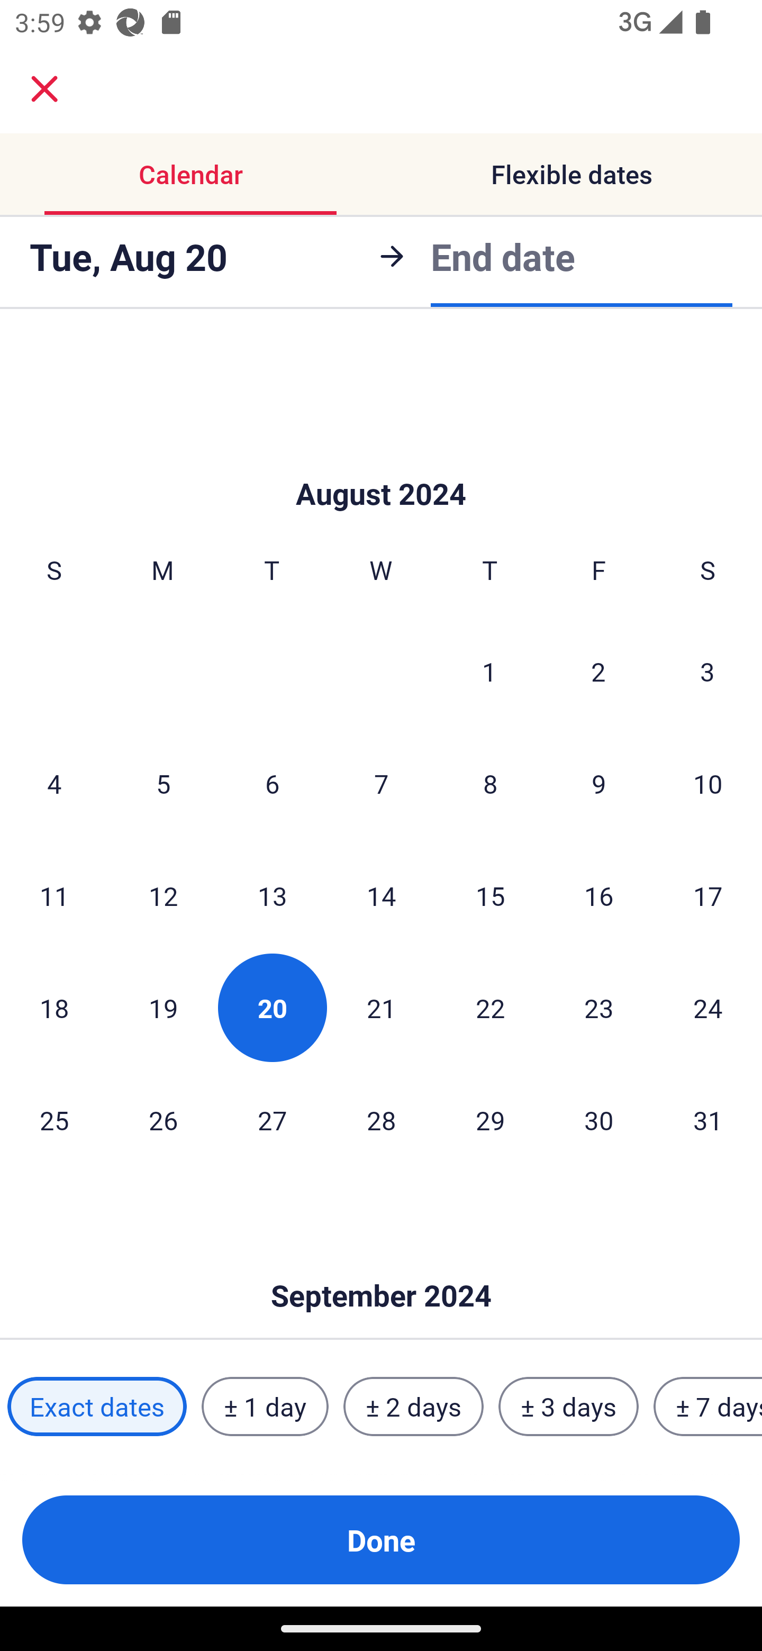 The image size is (762, 1651). I want to click on 1 Thursday, August 1, 2024, so click(489, 671).